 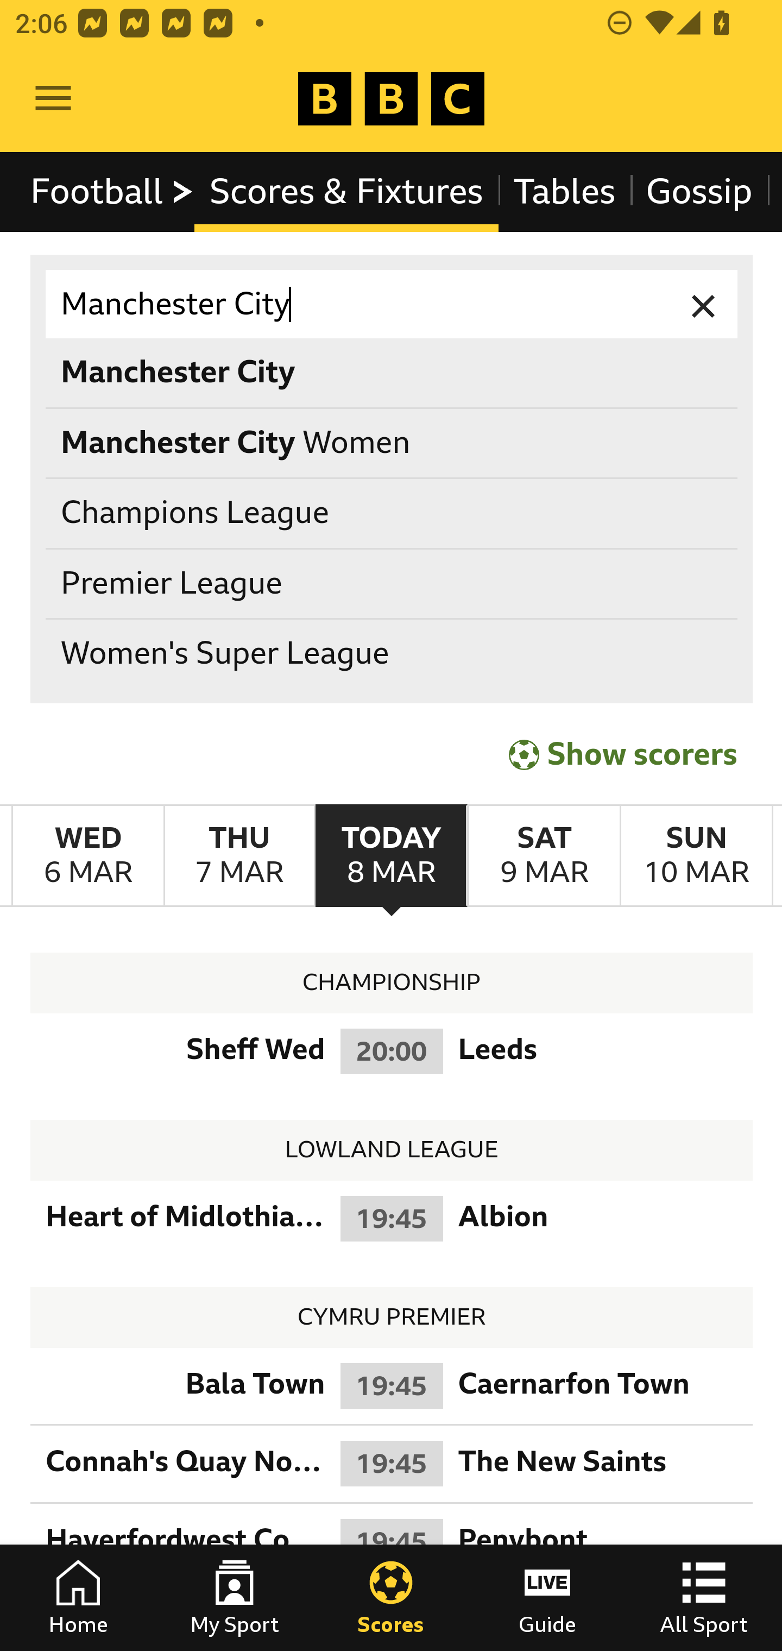 I want to click on All Sport, so click(x=704, y=1598).